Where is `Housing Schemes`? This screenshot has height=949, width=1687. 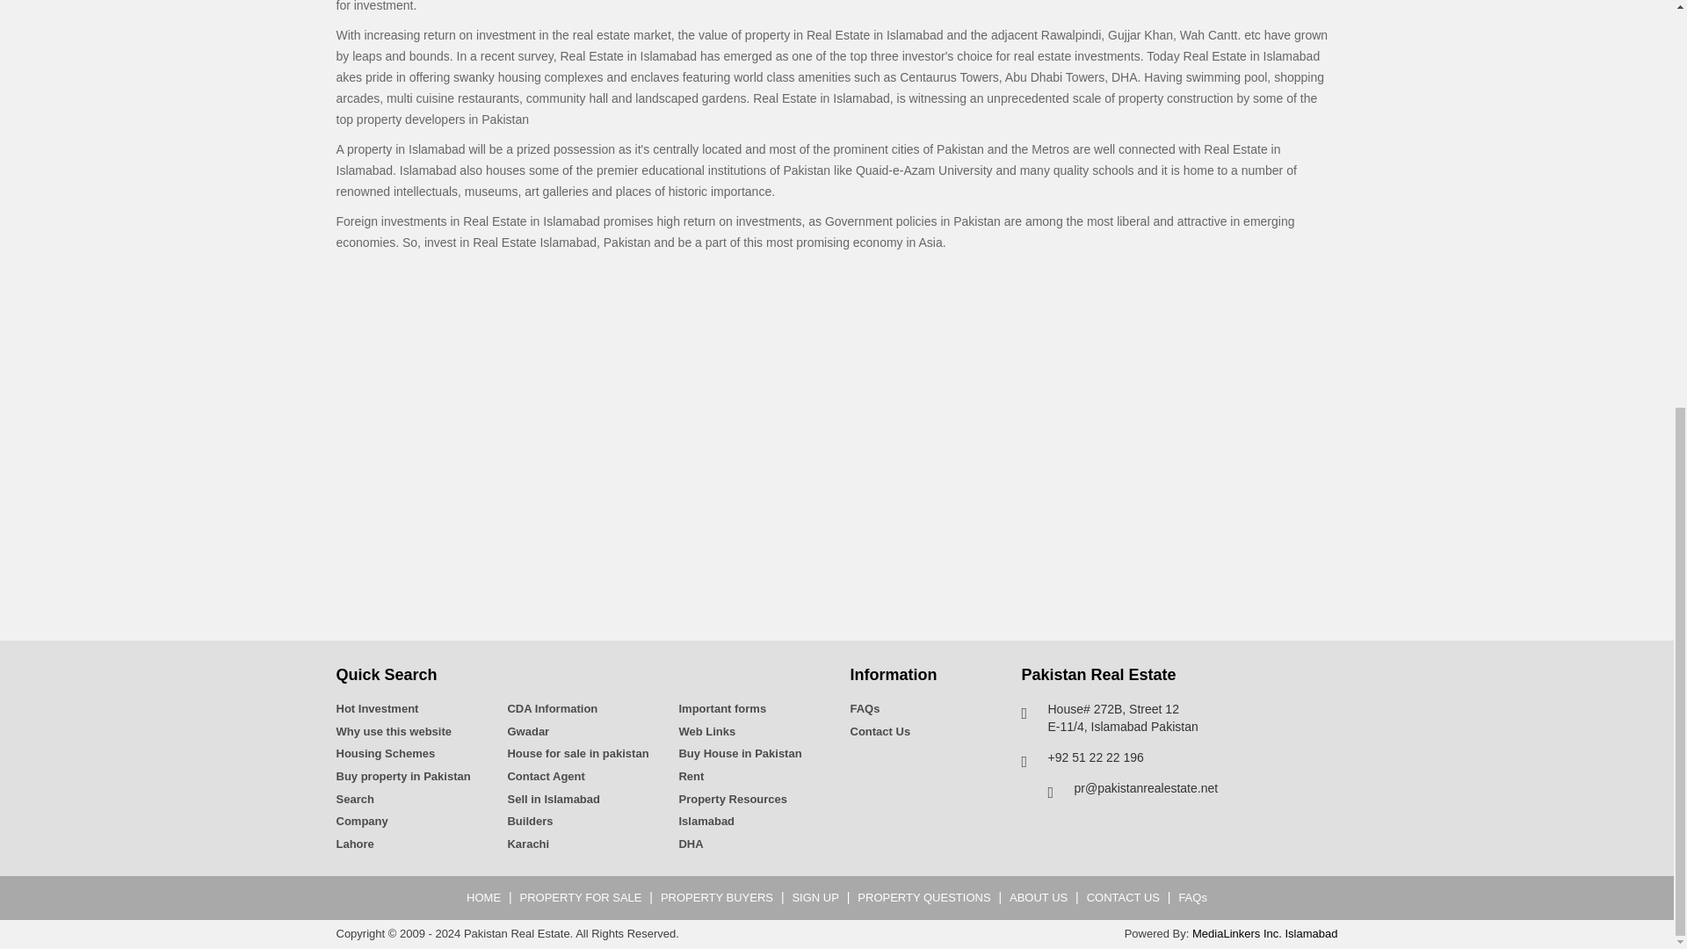
Housing Schemes is located at coordinates (408, 754).